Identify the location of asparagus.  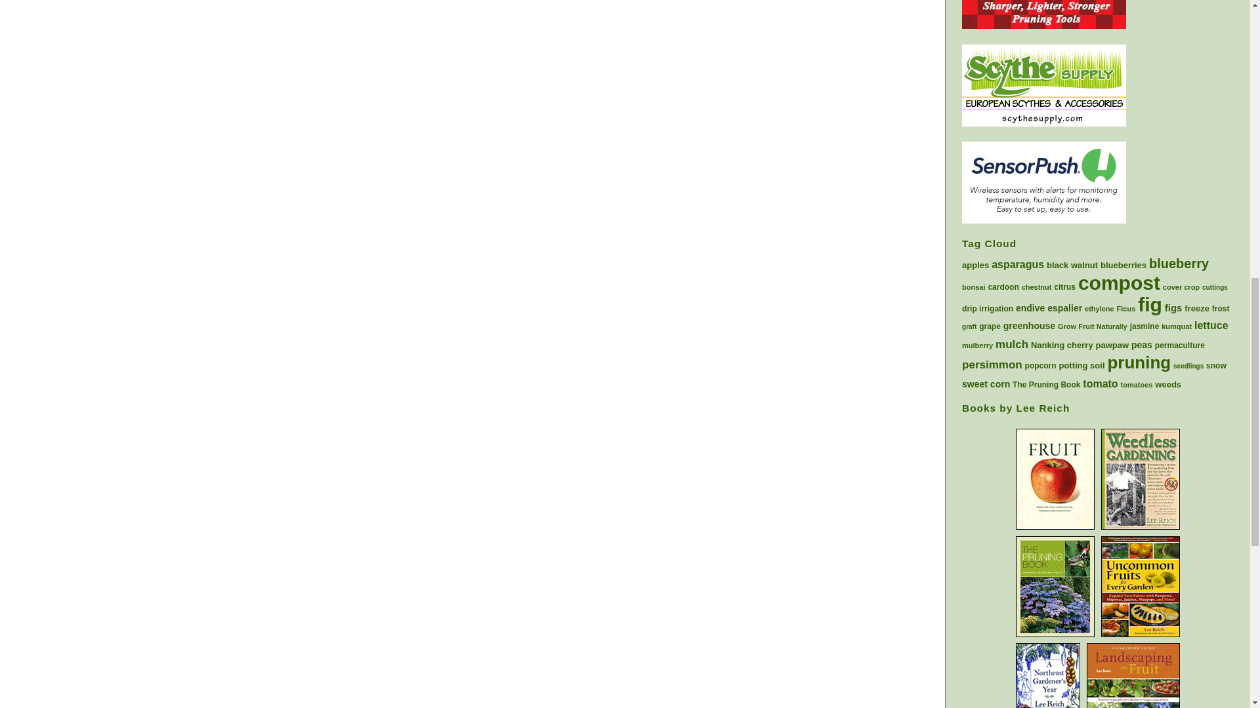
(1018, 264).